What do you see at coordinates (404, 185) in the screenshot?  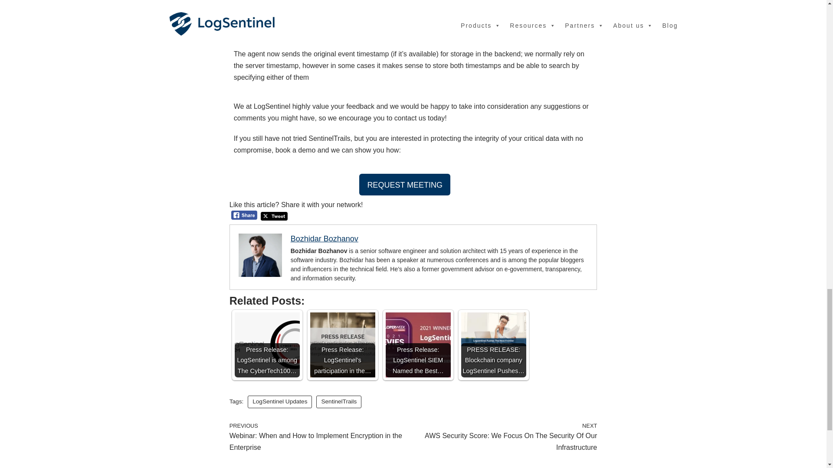 I see `REQUEST MEETING` at bounding box center [404, 185].